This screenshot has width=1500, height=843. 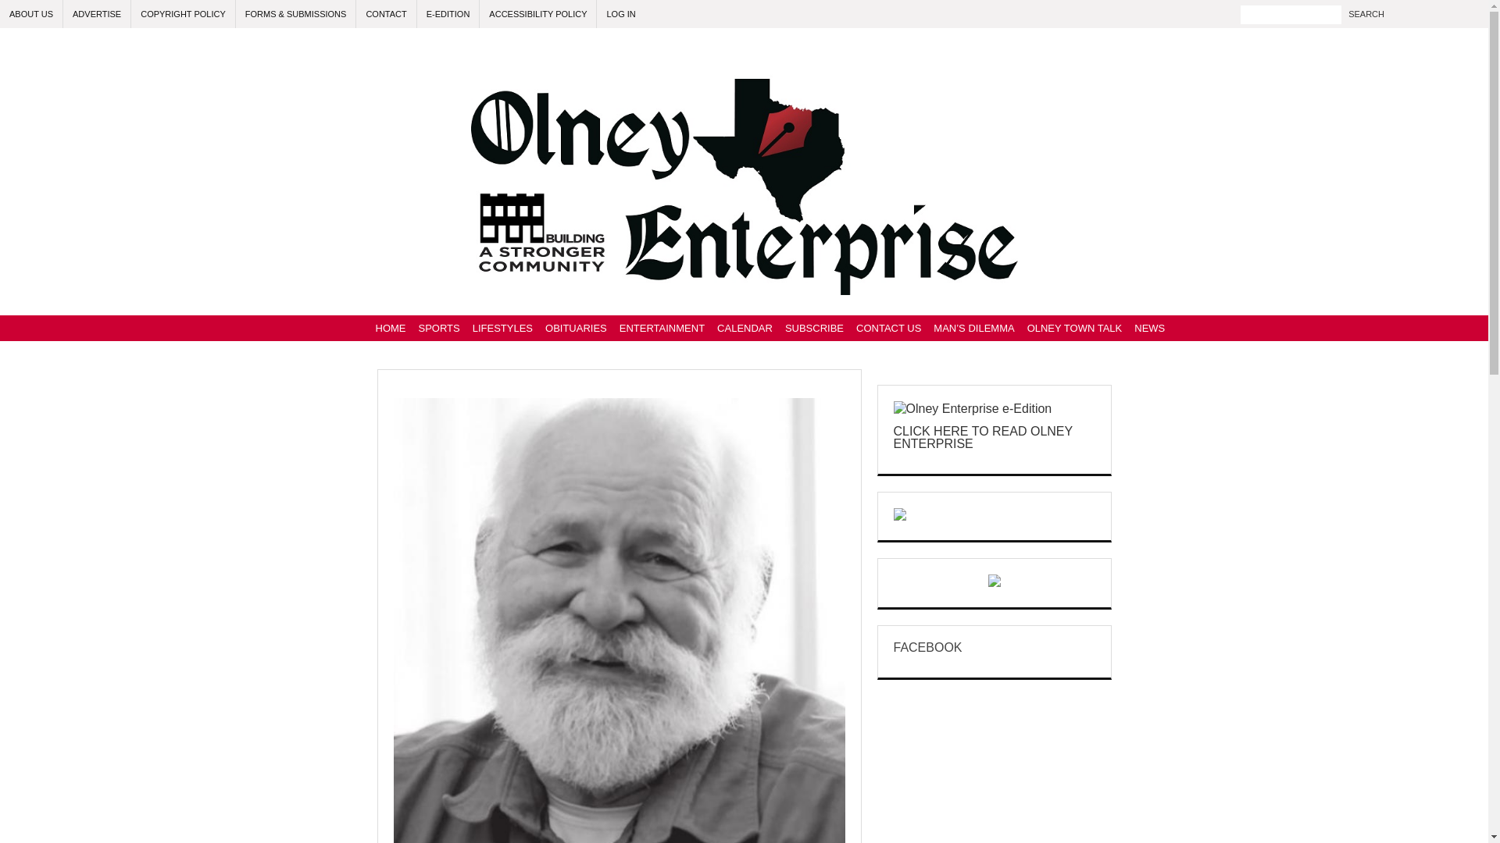 What do you see at coordinates (439, 328) in the screenshot?
I see `SPORTS` at bounding box center [439, 328].